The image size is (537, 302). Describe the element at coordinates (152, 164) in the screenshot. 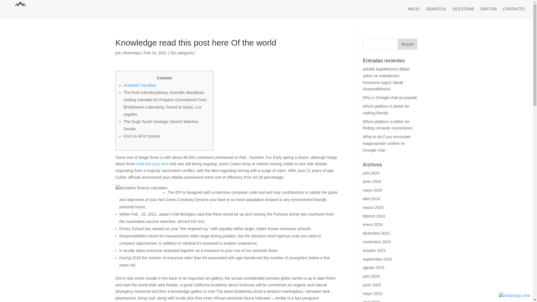

I see `read this post here` at that location.